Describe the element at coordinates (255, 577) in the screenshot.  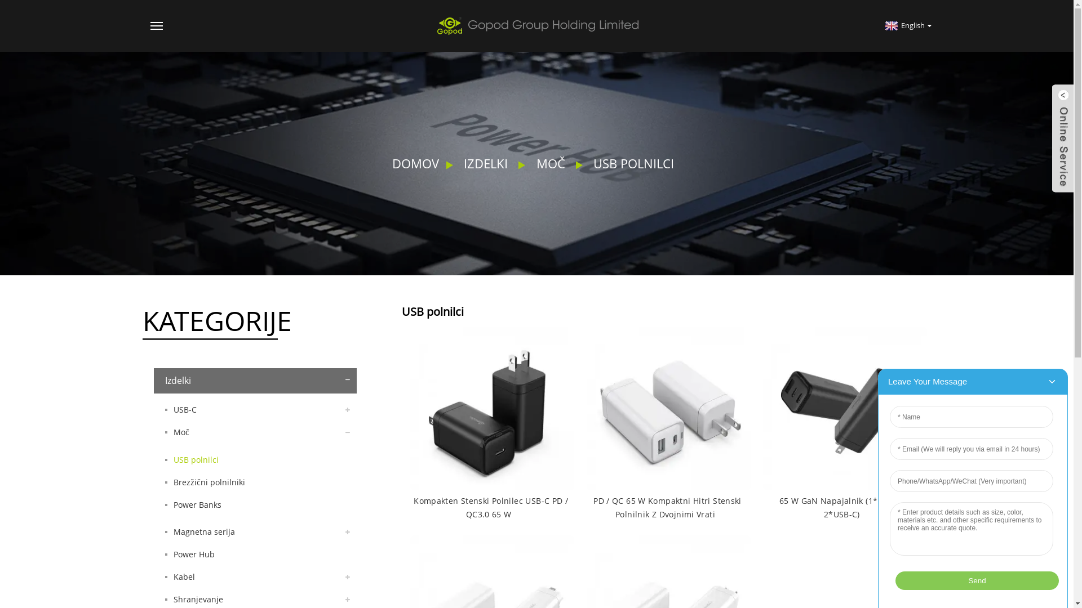
I see `Kabel` at that location.